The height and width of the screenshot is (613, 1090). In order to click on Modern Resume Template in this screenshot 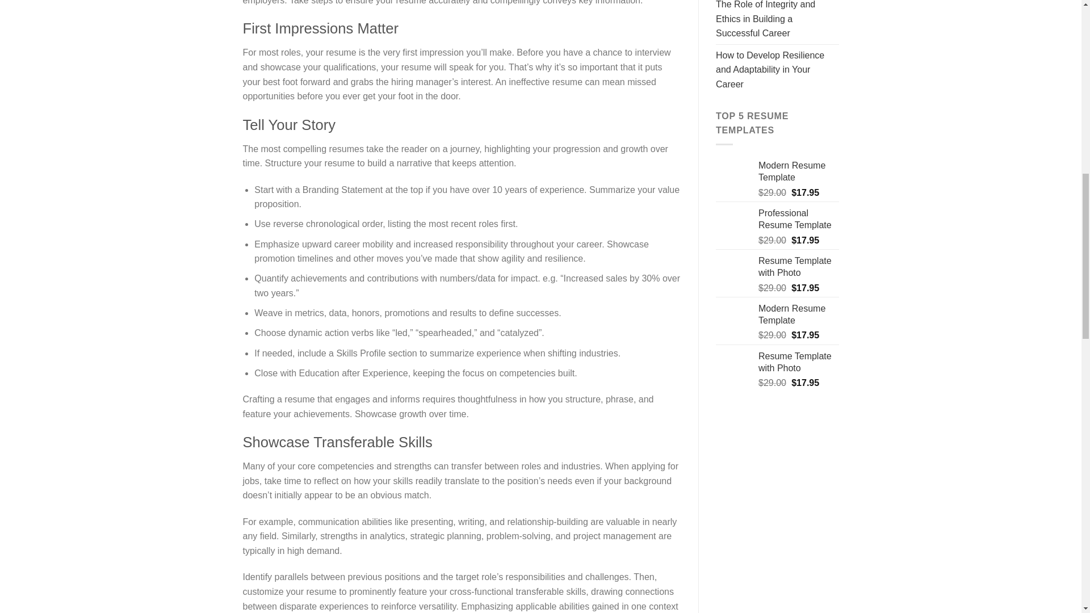, I will do `click(799, 314)`.